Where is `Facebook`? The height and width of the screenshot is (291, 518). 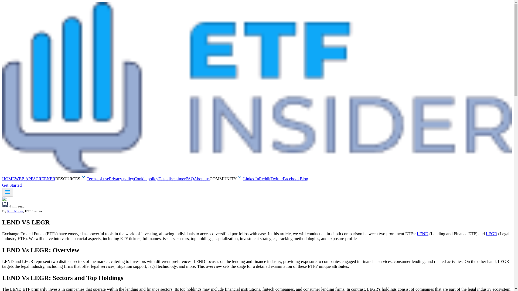 Facebook is located at coordinates (291, 178).